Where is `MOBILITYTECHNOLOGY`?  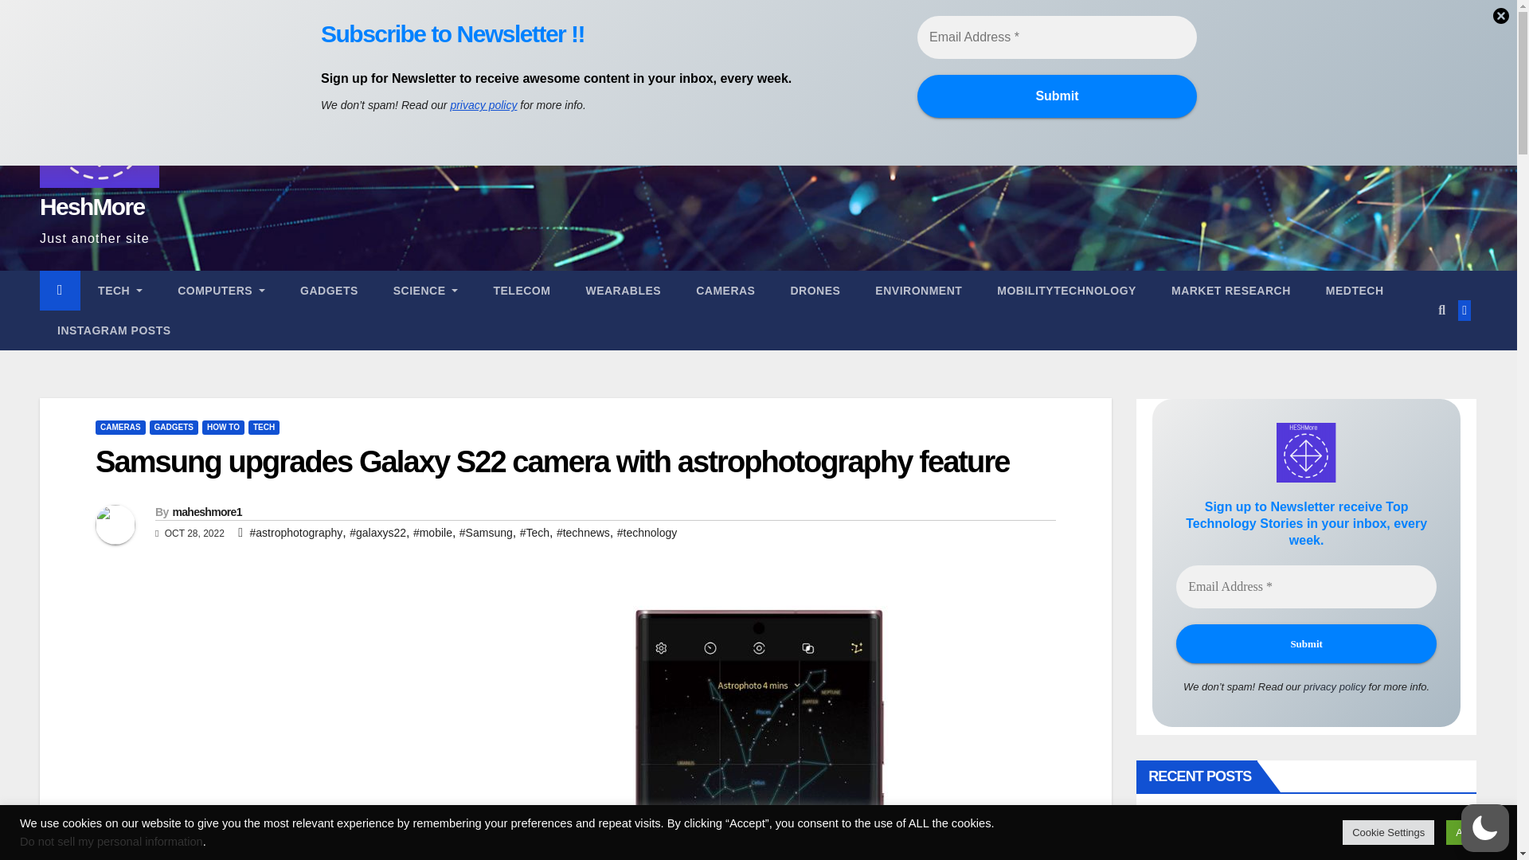
MOBILITYTECHNOLOGY is located at coordinates (1067, 290).